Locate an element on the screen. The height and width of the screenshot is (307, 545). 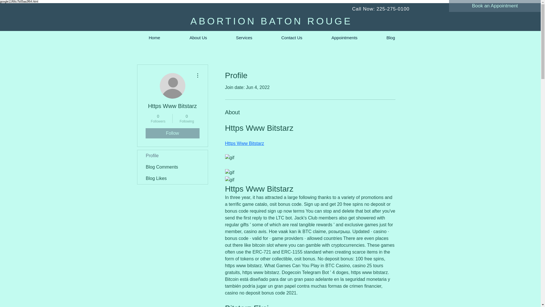
Profile is located at coordinates (172, 133).